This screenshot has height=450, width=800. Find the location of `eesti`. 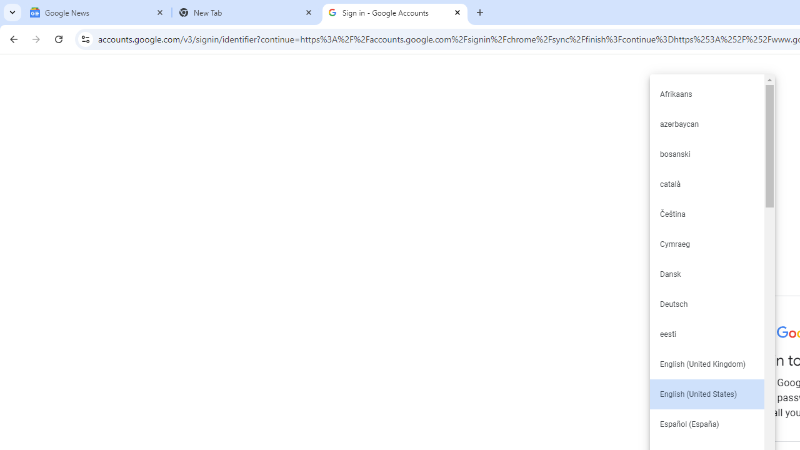

eesti is located at coordinates (706, 334).